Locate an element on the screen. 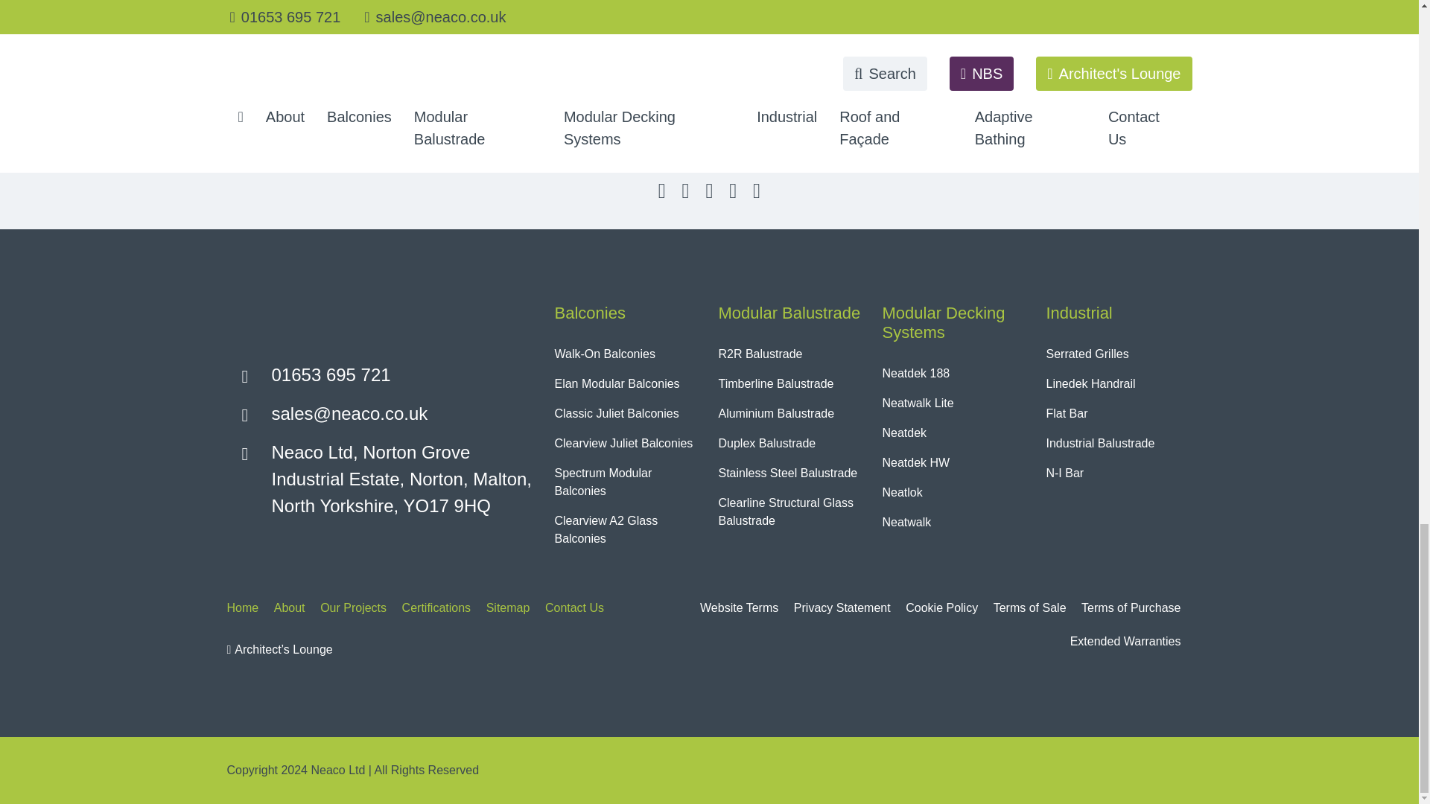 The height and width of the screenshot is (804, 1430). Permanent Link to Neaco celebrates record order book in 2017 is located at coordinates (1019, 9).